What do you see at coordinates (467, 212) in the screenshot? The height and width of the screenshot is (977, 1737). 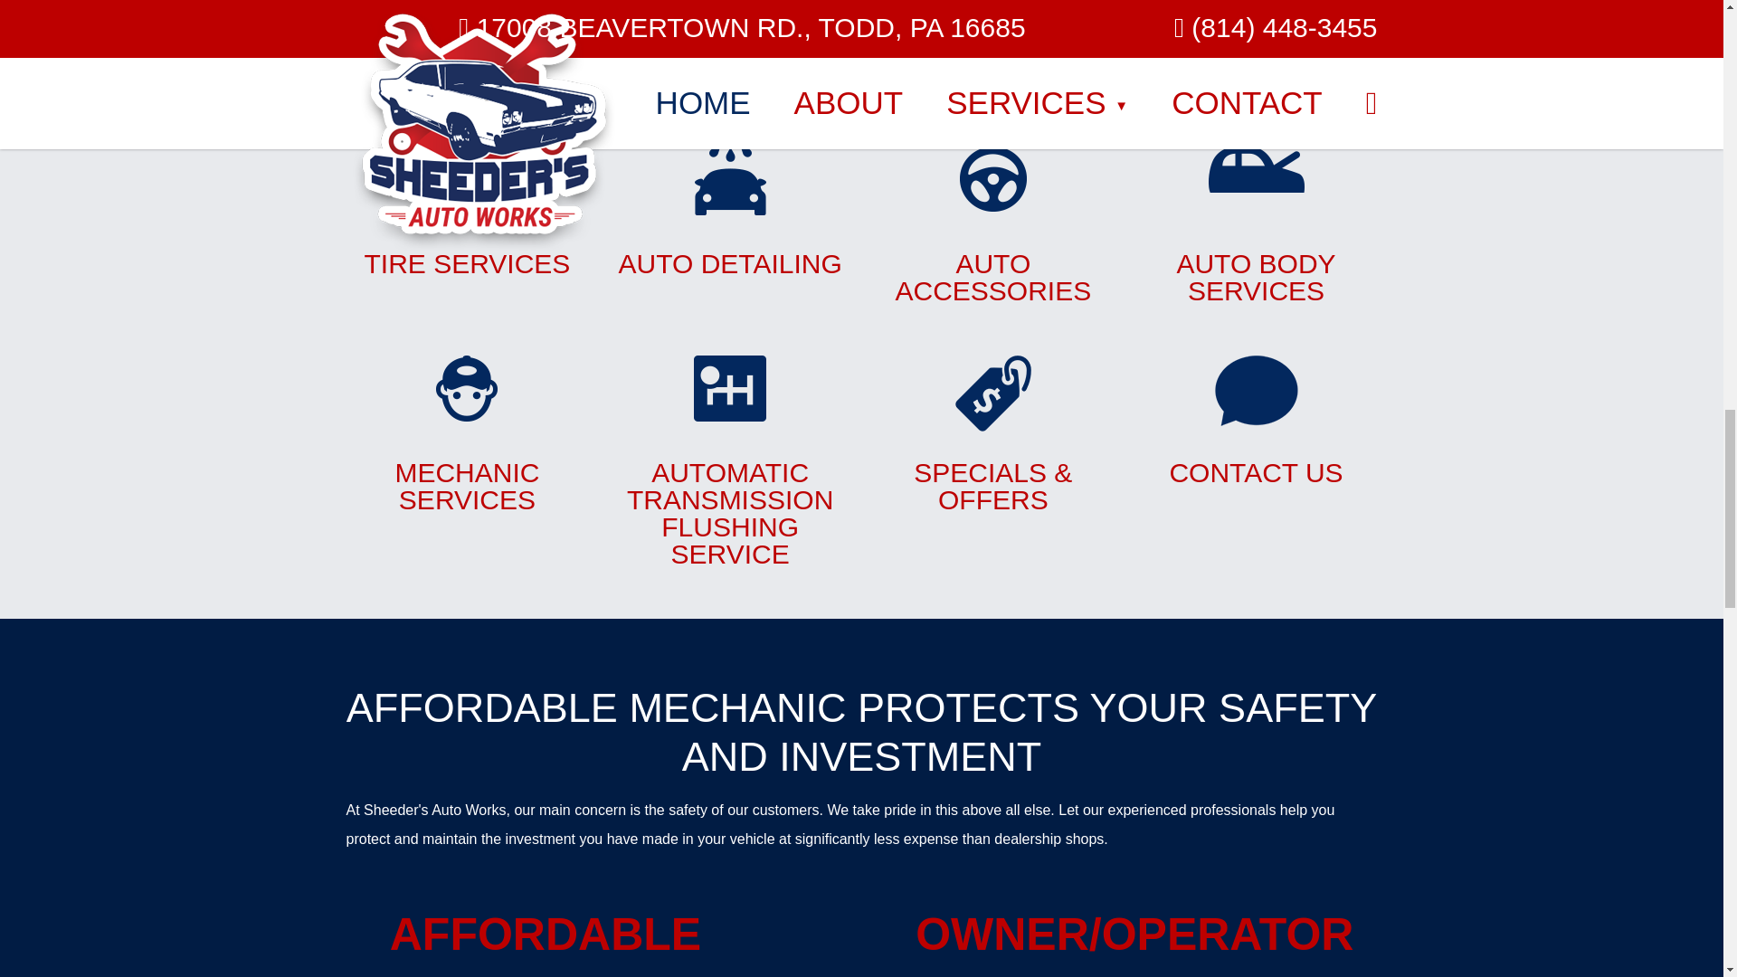 I see `TIRE SERVICES` at bounding box center [467, 212].